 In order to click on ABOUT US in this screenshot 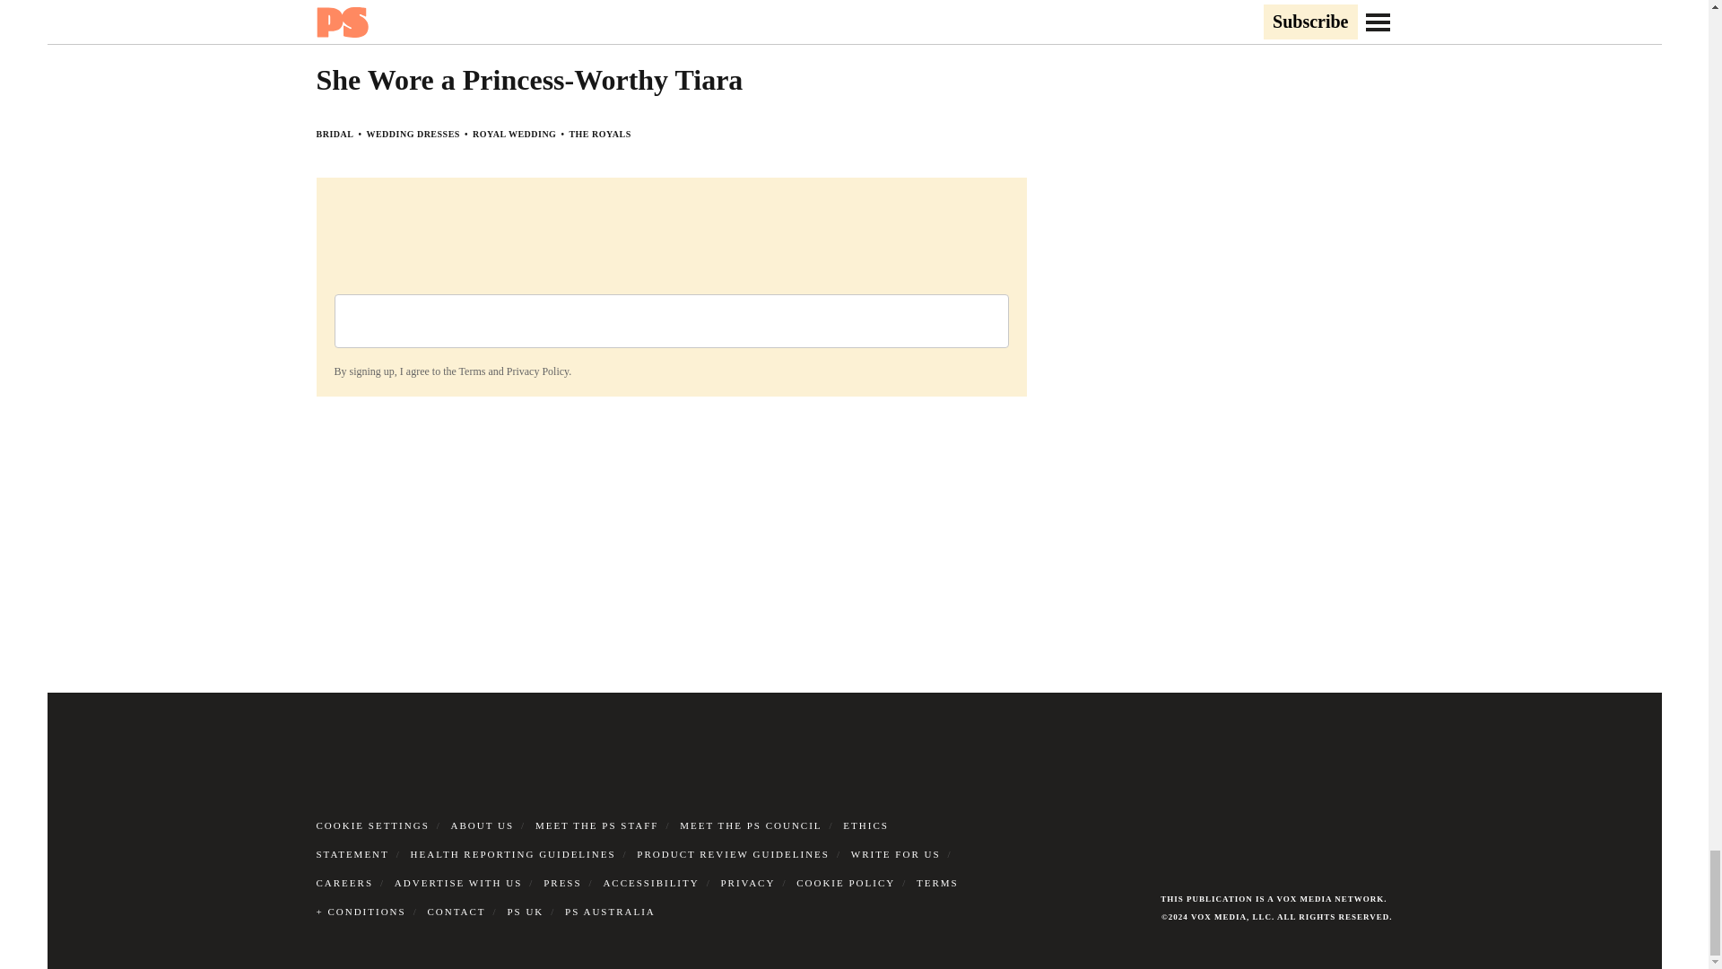, I will do `click(483, 825)`.